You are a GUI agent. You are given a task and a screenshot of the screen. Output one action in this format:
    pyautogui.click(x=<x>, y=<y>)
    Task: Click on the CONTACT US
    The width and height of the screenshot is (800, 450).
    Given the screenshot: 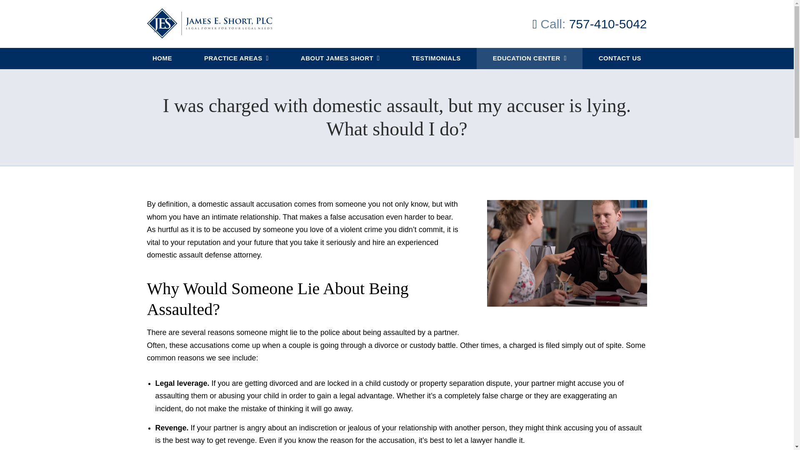 What is the action you would take?
    pyautogui.click(x=619, y=58)
    